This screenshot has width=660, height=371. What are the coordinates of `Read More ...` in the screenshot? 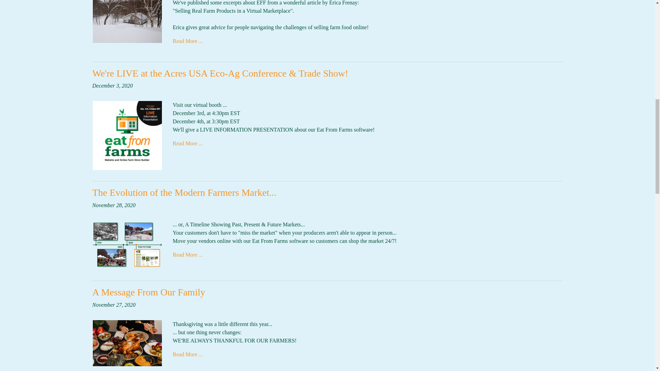 It's located at (187, 41).